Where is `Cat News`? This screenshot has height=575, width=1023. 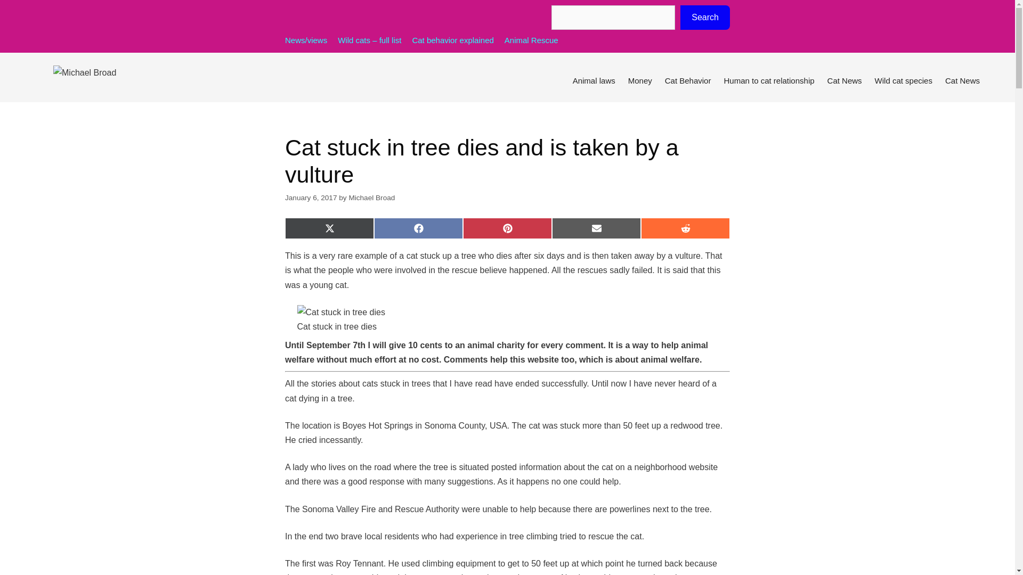 Cat News is located at coordinates (845, 81).